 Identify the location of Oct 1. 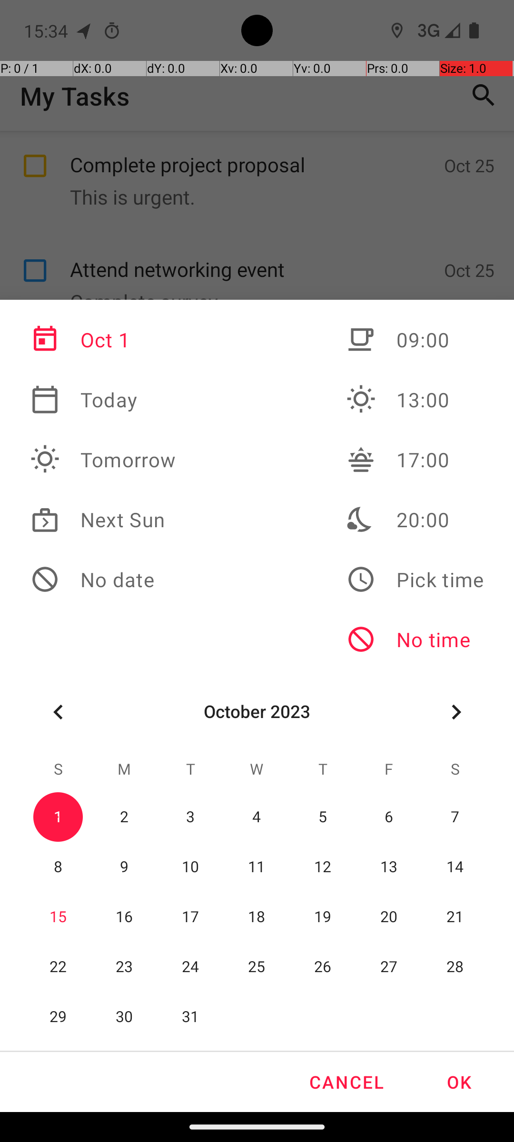
(103, 340).